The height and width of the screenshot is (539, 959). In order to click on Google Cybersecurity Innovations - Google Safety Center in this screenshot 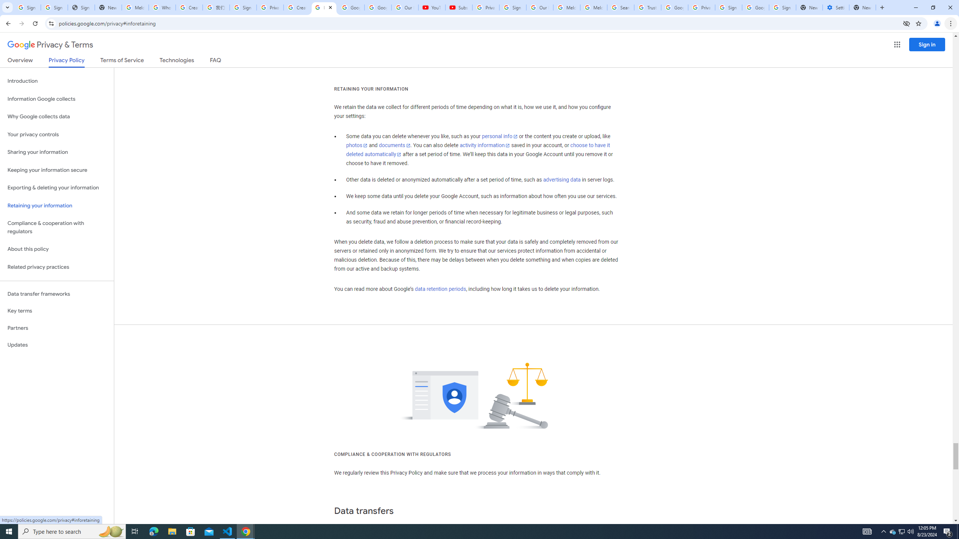, I will do `click(755, 7)`.